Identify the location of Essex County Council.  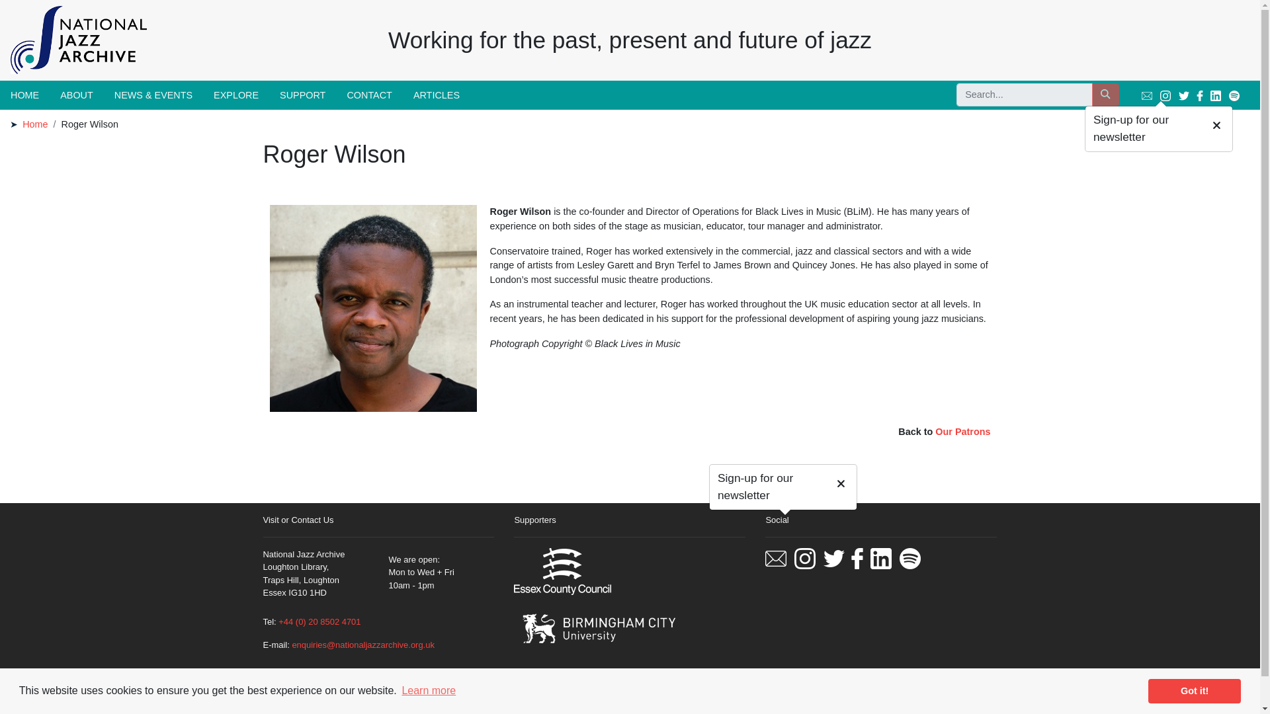
(562, 571).